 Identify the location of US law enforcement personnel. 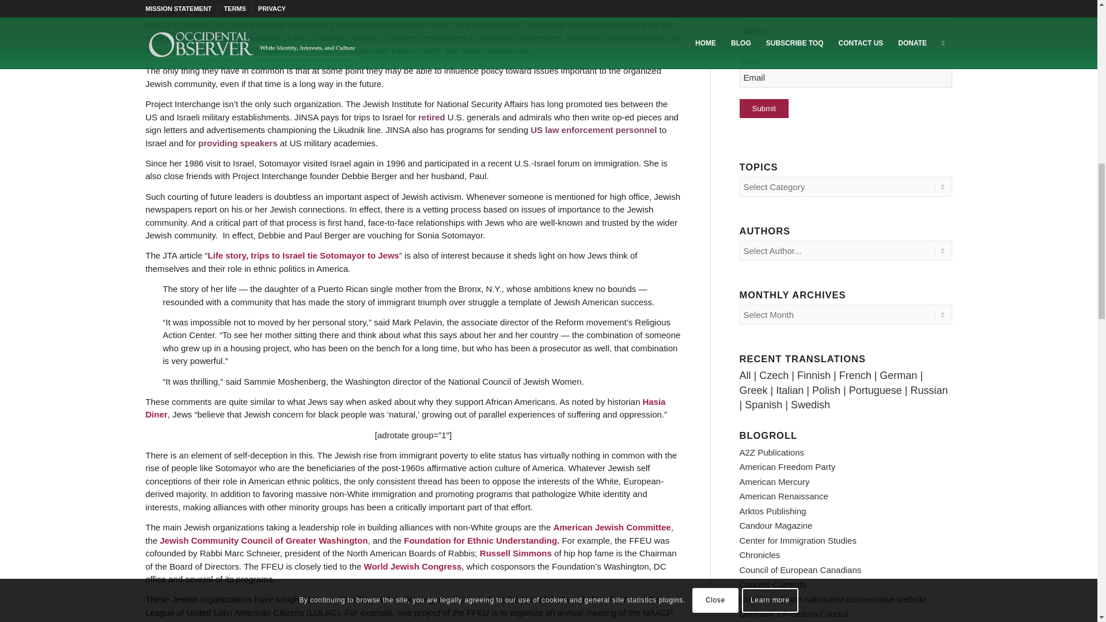
(593, 130).